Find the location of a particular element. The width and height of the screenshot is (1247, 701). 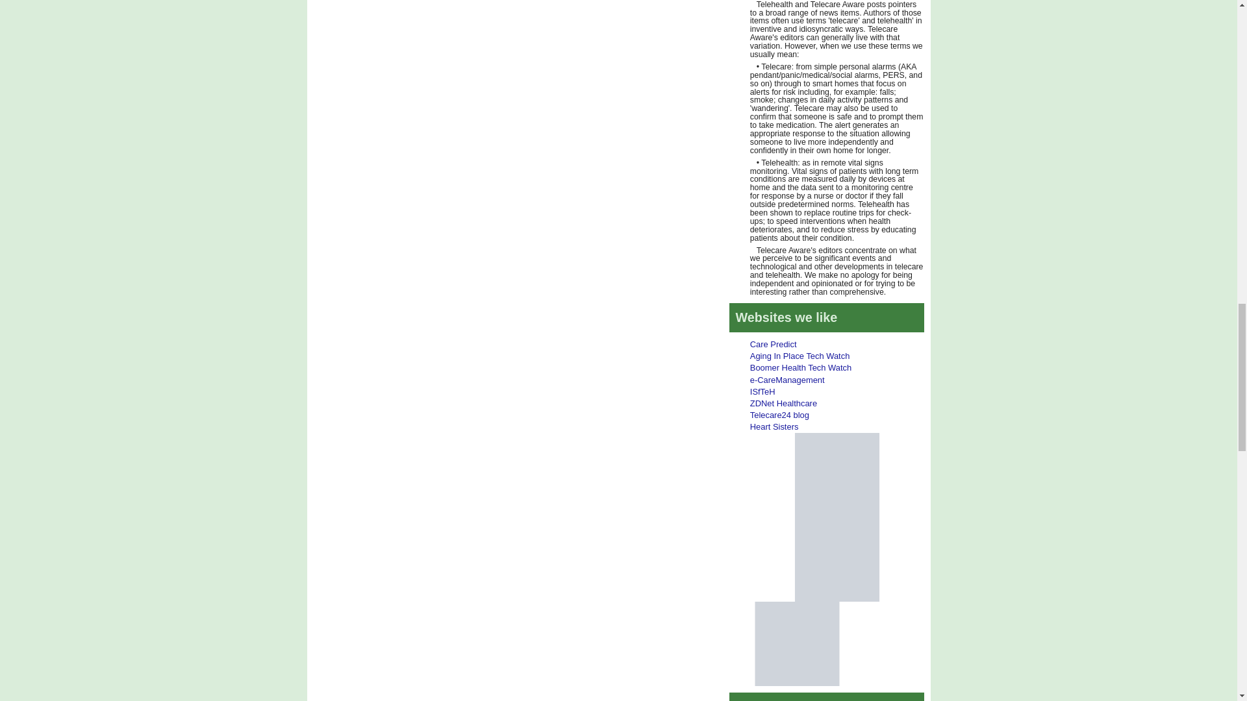

Laurie Orlov's Aging In Place Tech Watch is located at coordinates (800, 356).